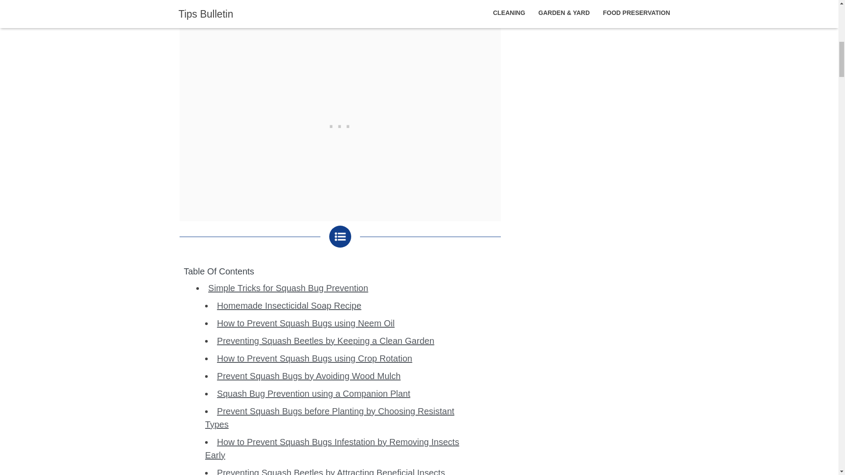 The height and width of the screenshot is (475, 845). What do you see at coordinates (326, 340) in the screenshot?
I see `Preventing Squash Beetles by Keeping a Clean Garden` at bounding box center [326, 340].